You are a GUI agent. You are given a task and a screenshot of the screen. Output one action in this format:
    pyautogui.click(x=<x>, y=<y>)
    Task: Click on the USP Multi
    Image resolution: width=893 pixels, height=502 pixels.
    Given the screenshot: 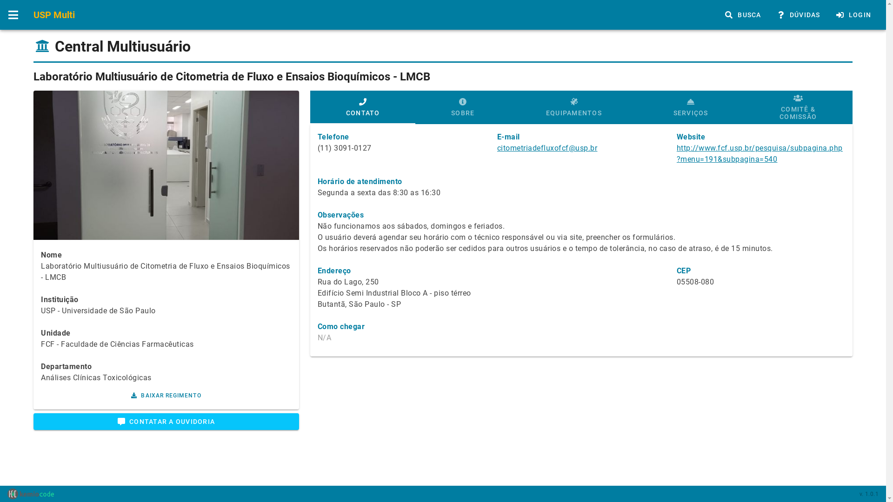 What is the action you would take?
    pyautogui.click(x=54, y=15)
    